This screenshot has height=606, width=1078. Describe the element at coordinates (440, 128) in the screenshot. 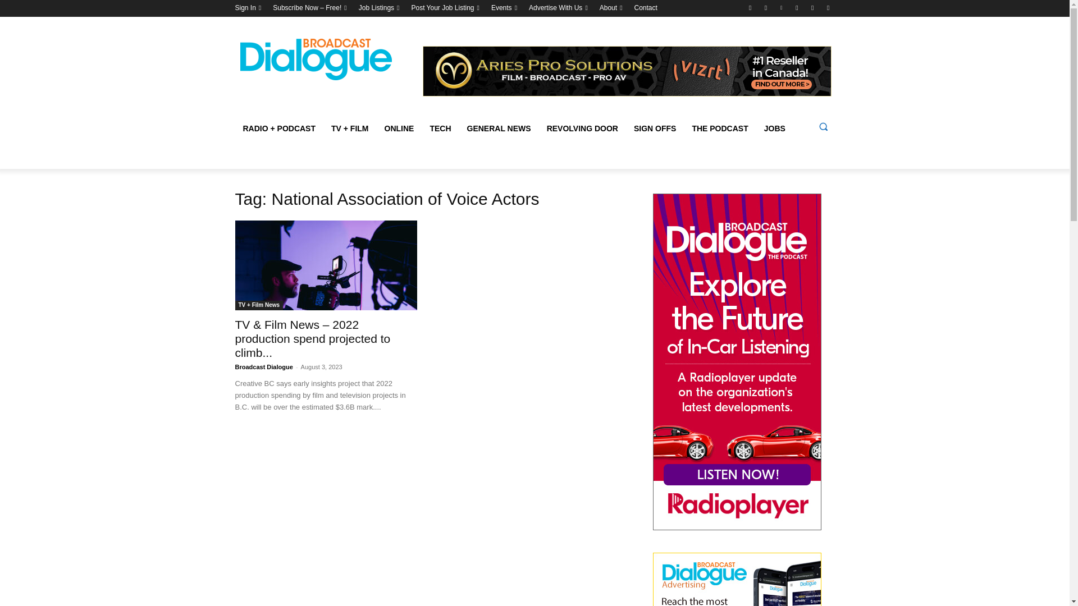

I see `TECH` at that location.